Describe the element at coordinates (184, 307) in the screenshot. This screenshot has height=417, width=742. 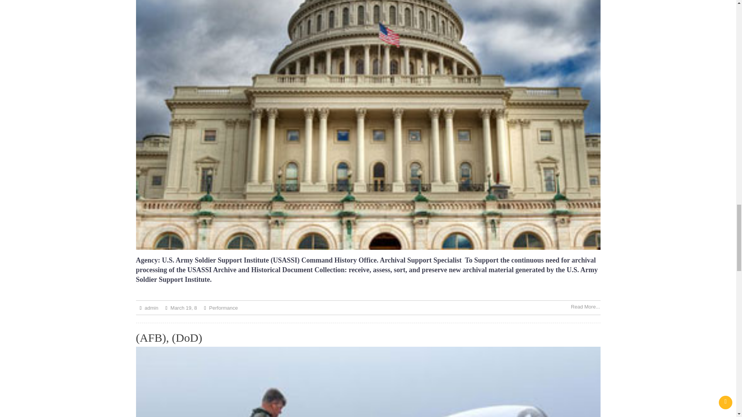
I see `March 19, 8` at that location.